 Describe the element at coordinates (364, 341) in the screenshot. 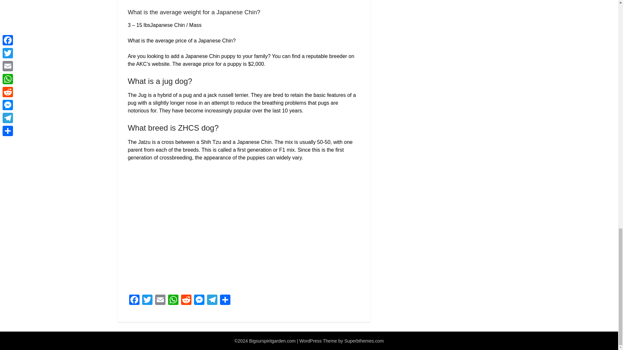

I see `Superbthemes.com` at that location.